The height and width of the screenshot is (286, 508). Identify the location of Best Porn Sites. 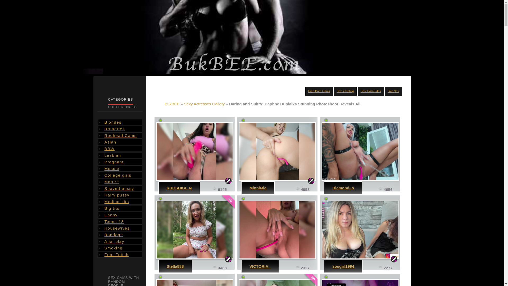
(371, 91).